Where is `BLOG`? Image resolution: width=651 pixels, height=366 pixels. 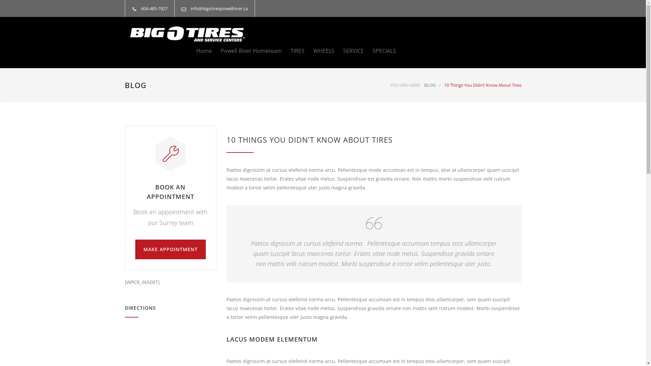 BLOG is located at coordinates (430, 85).